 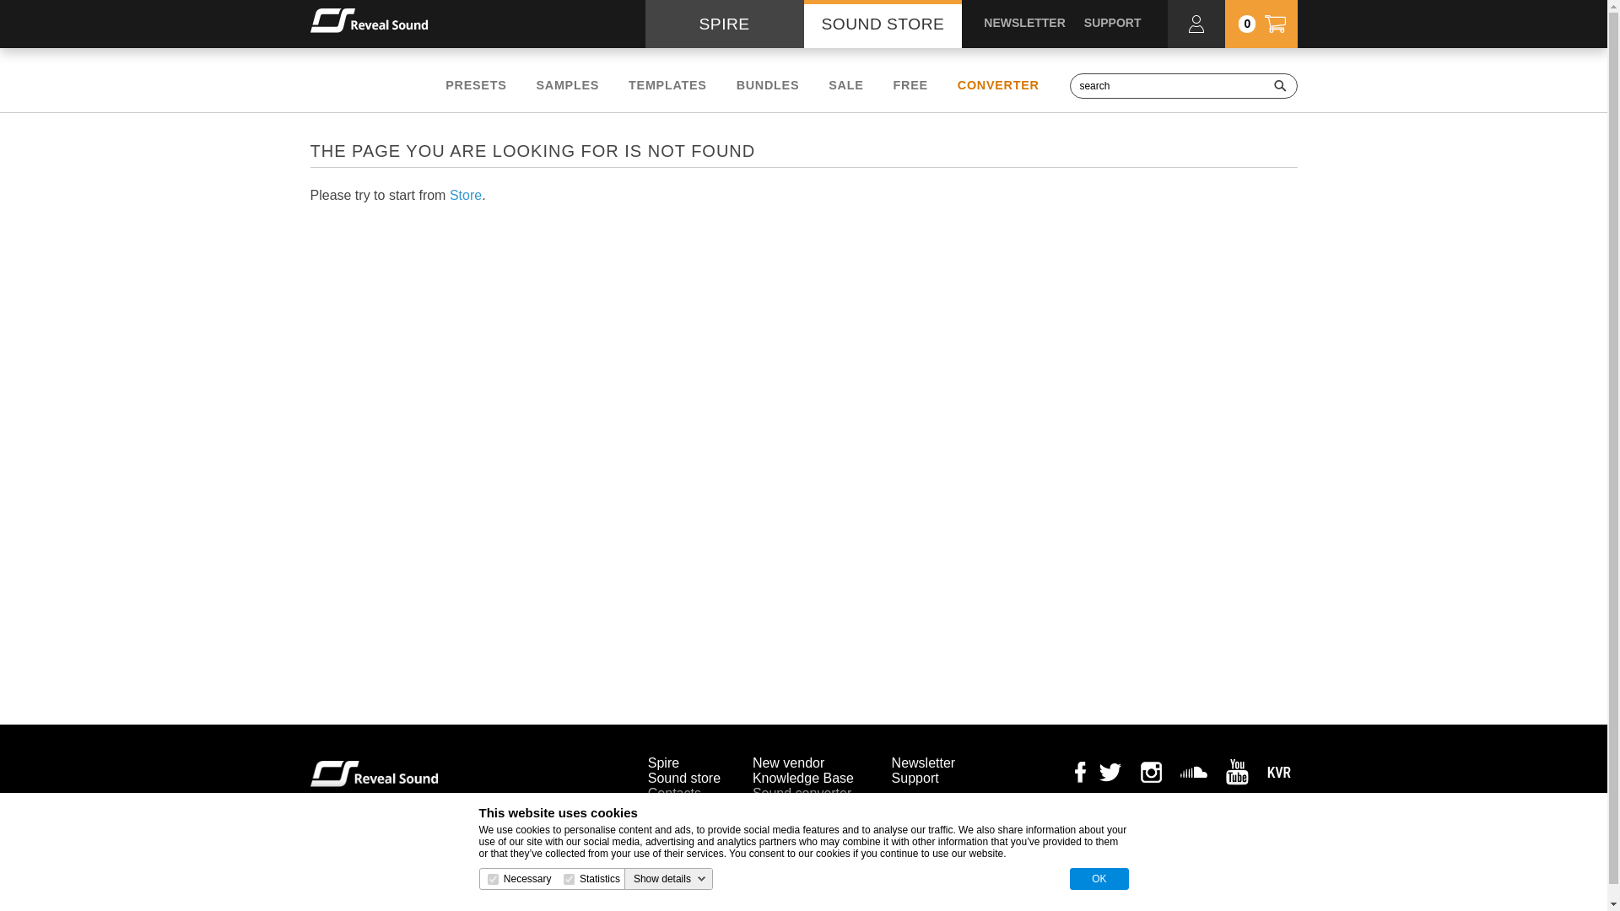 I want to click on FREE, so click(x=911, y=84).